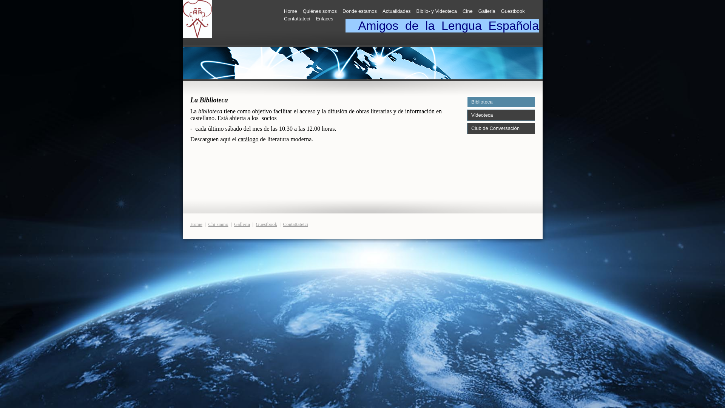 This screenshot has height=408, width=725. Describe the element at coordinates (267, 224) in the screenshot. I see `Guestbook` at that location.